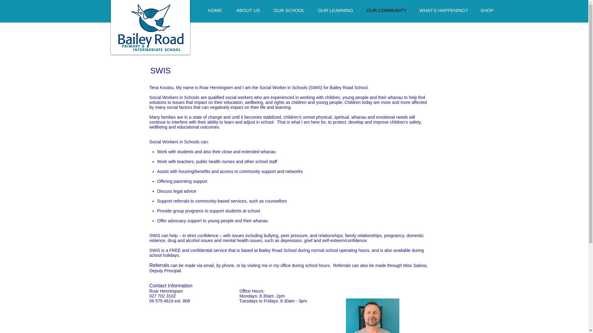 Image resolution: width=593 pixels, height=333 pixels. Describe the element at coordinates (487, 10) in the screenshot. I see `SHOP` at that location.